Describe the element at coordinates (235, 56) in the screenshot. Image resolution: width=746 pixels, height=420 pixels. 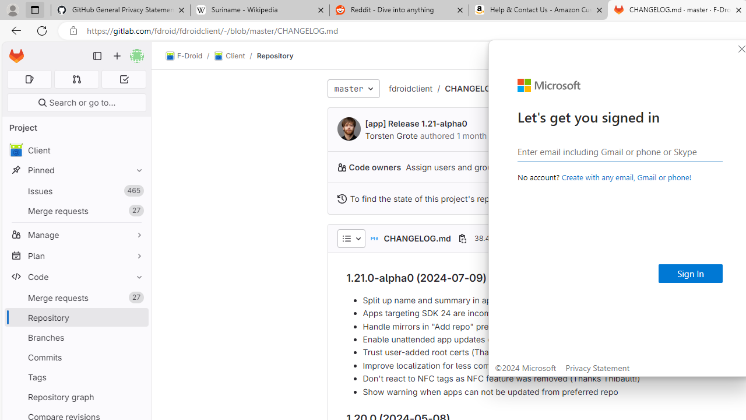
I see `Client/` at that location.